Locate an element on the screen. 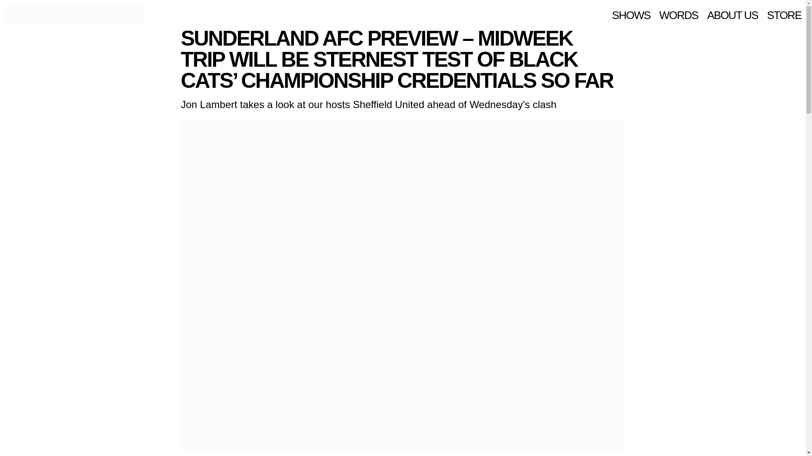 The image size is (812, 456). WORDS is located at coordinates (679, 15).